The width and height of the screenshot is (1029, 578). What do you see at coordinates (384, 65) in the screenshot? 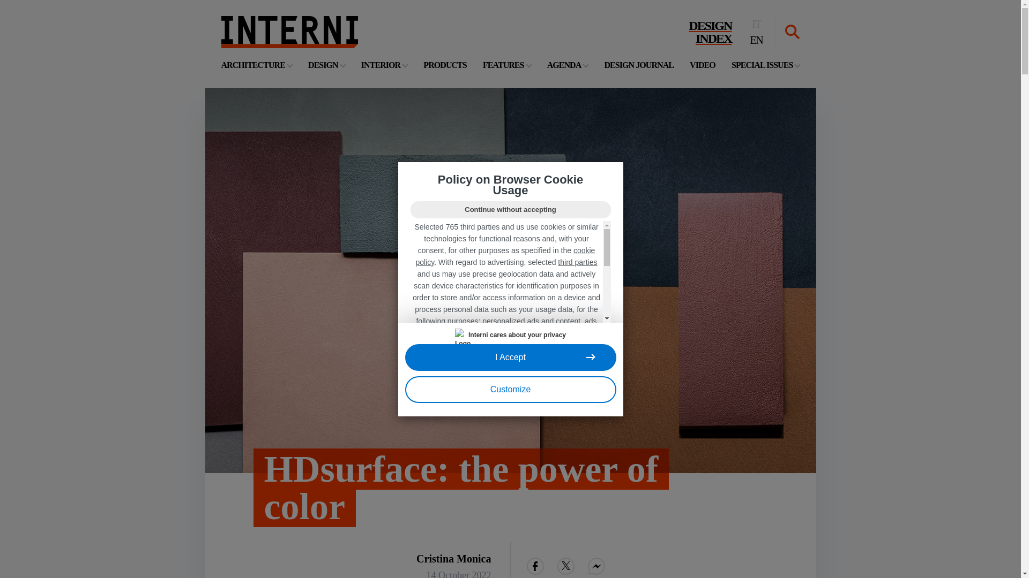
I see `interni magazine` at bounding box center [384, 65].